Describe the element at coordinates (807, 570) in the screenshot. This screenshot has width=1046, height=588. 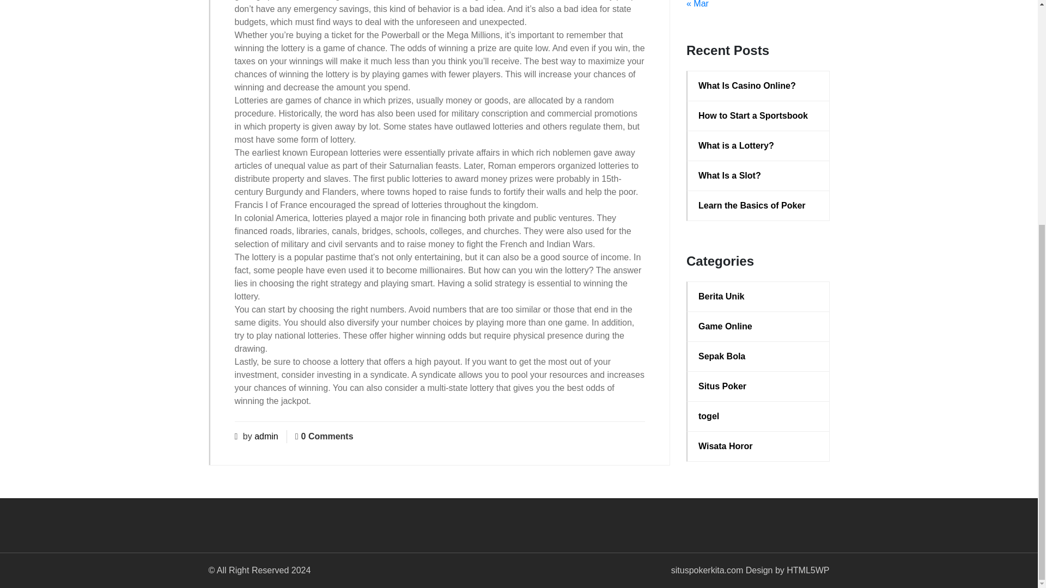
I see `HTML5WP` at that location.